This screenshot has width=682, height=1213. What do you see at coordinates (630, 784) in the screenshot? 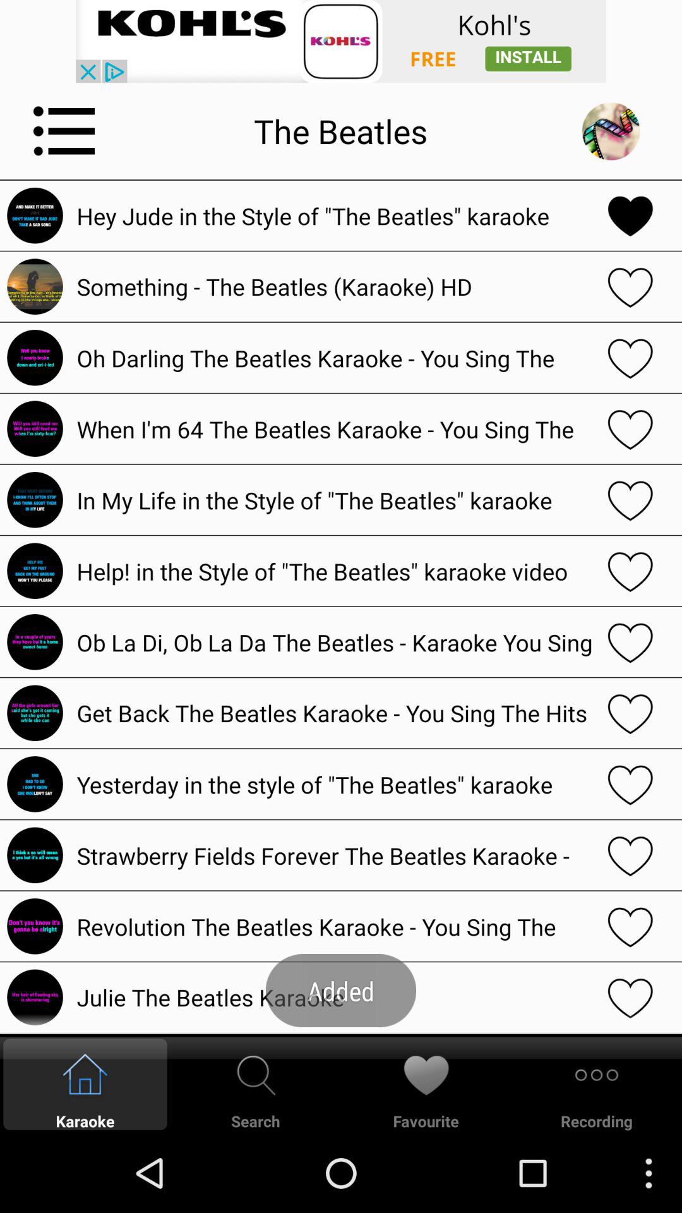
I see `like the song` at bounding box center [630, 784].